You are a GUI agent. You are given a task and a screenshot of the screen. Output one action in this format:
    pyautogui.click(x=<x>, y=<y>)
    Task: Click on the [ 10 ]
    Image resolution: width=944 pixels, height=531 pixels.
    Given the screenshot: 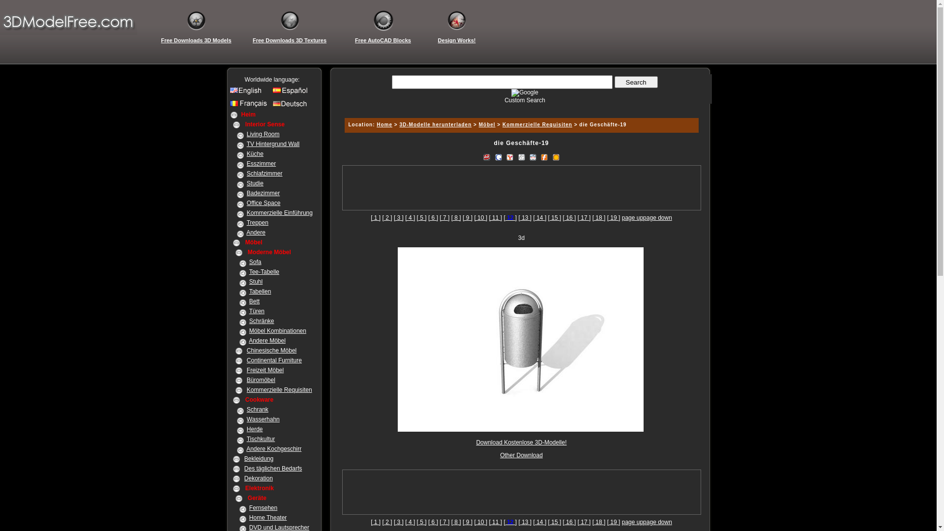 What is the action you would take?
    pyautogui.click(x=481, y=218)
    